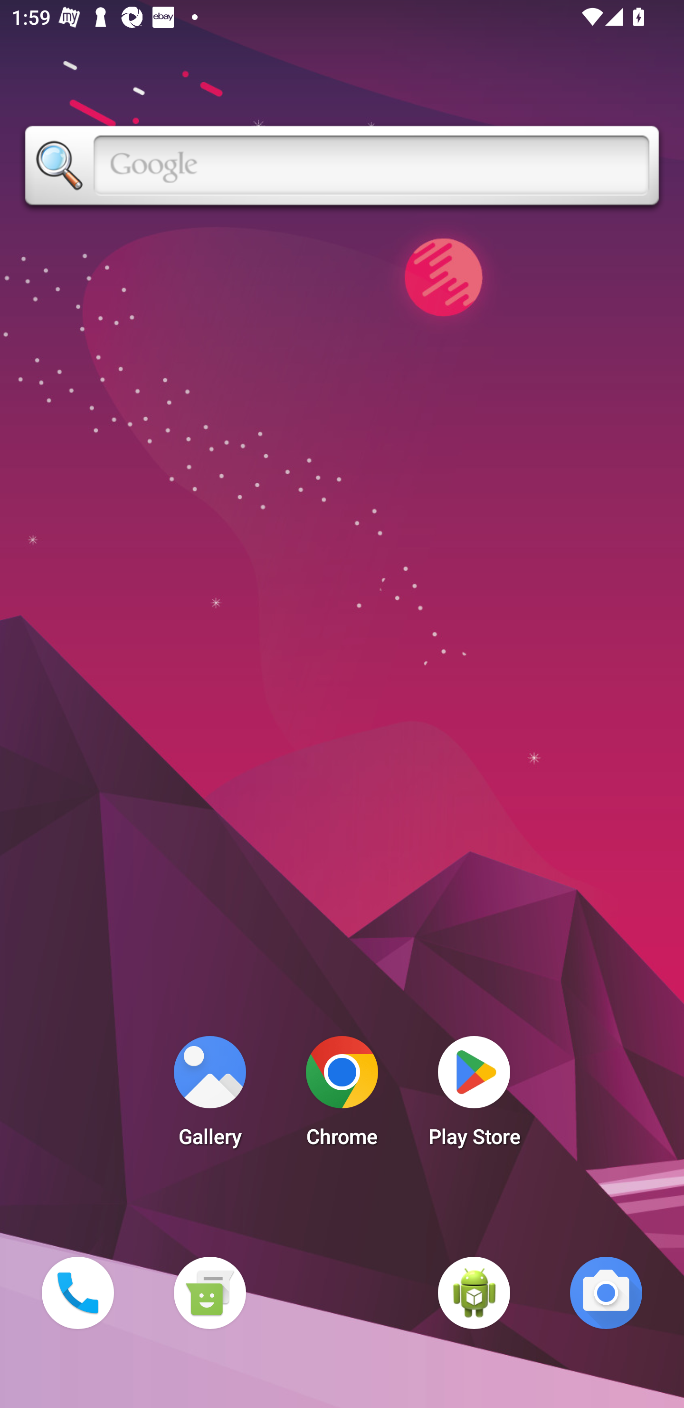  I want to click on Play Store, so click(474, 1096).